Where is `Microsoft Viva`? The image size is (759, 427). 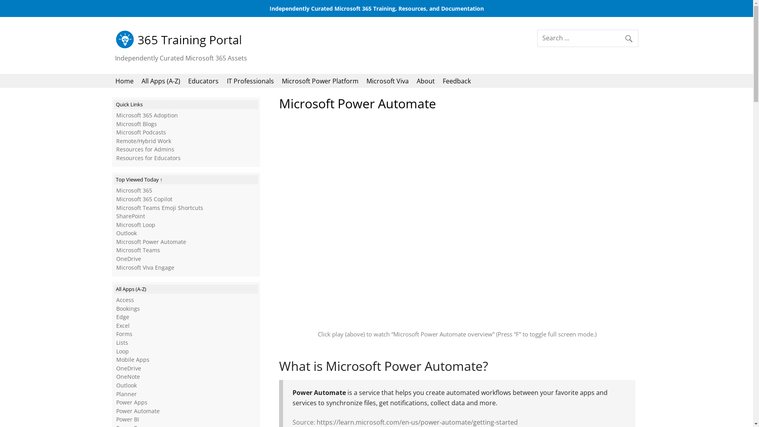 Microsoft Viva is located at coordinates (387, 81).